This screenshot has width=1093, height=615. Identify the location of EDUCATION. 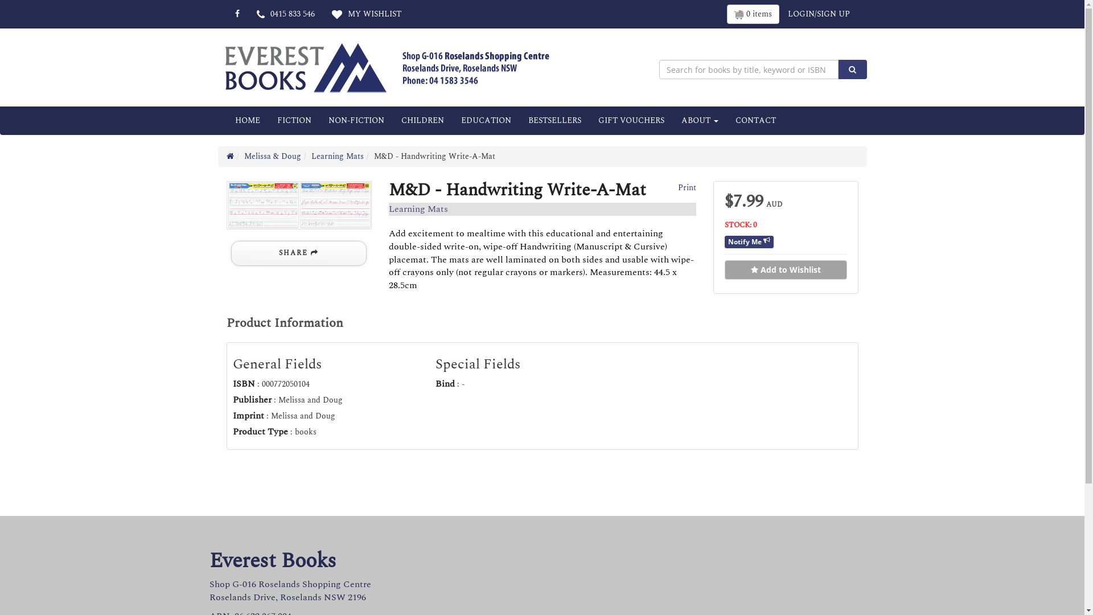
(486, 121).